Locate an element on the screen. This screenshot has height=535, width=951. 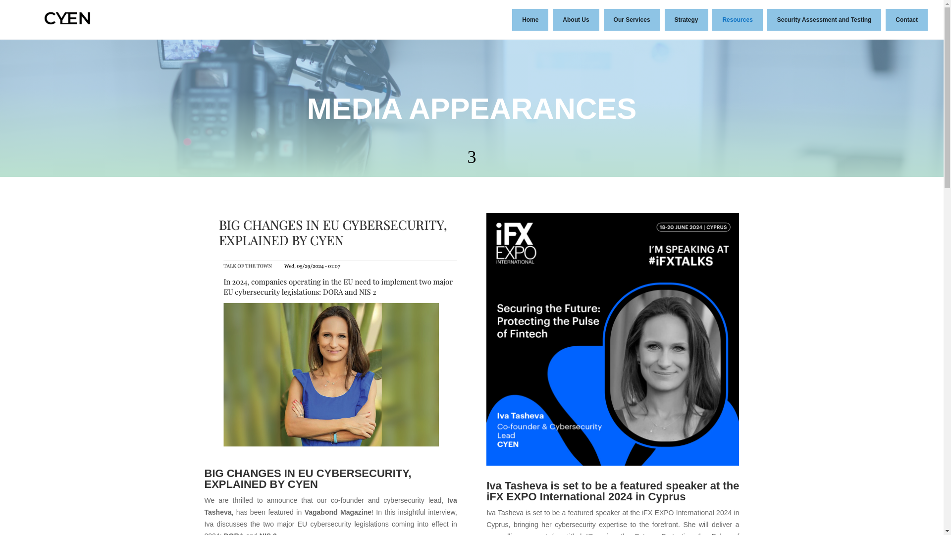
Home is located at coordinates (530, 20).